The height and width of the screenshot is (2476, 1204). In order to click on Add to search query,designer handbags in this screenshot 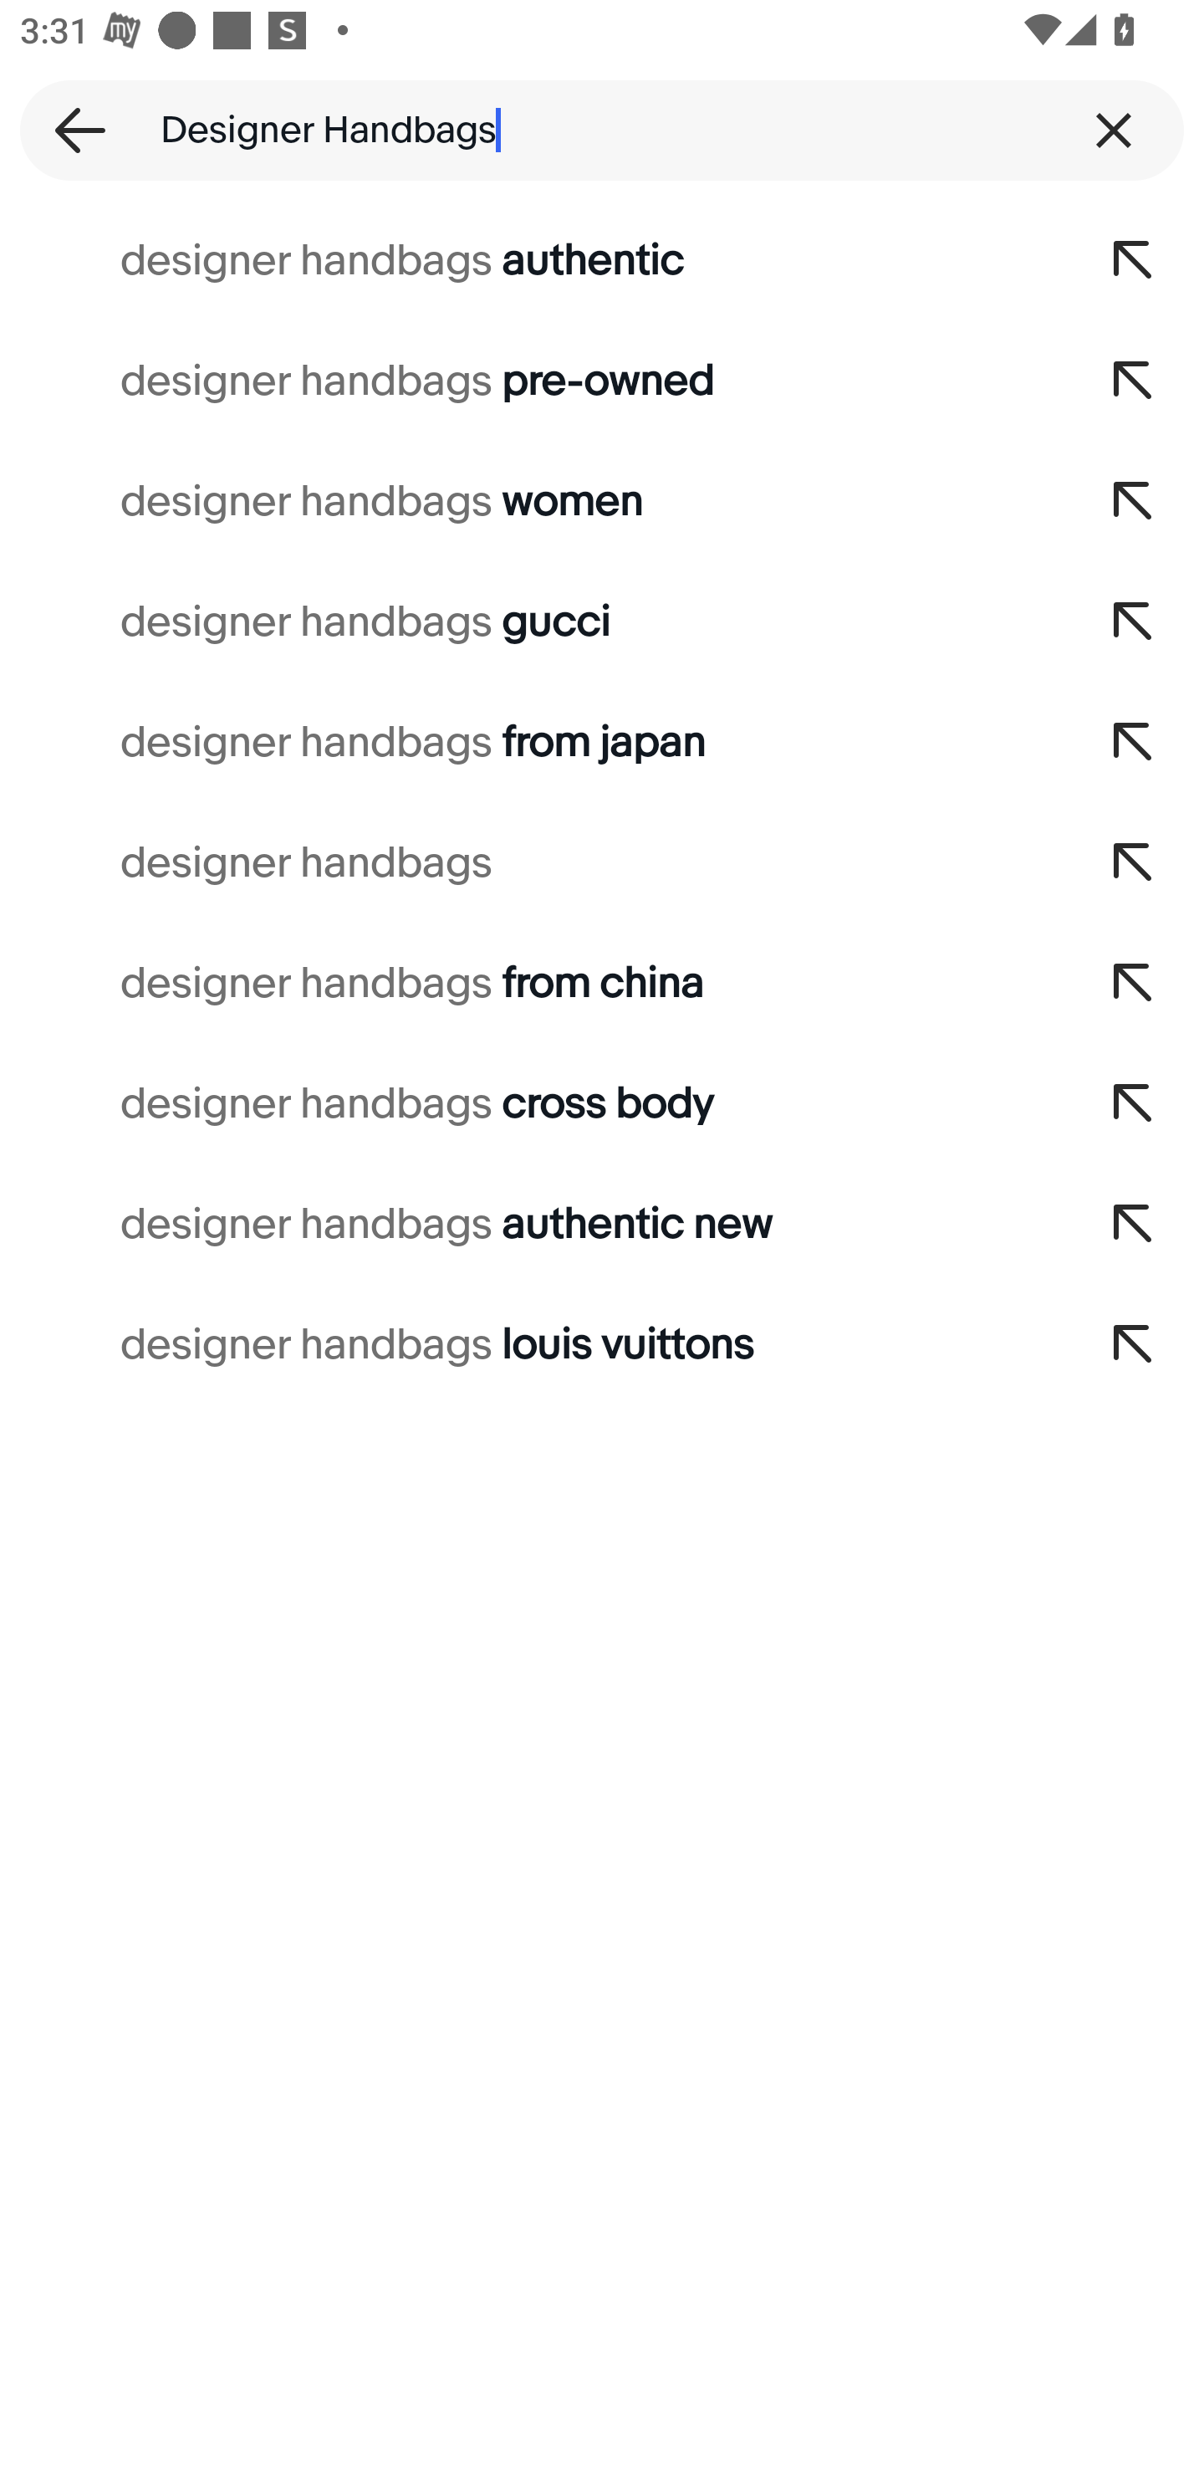, I will do `click(1134, 863)`.